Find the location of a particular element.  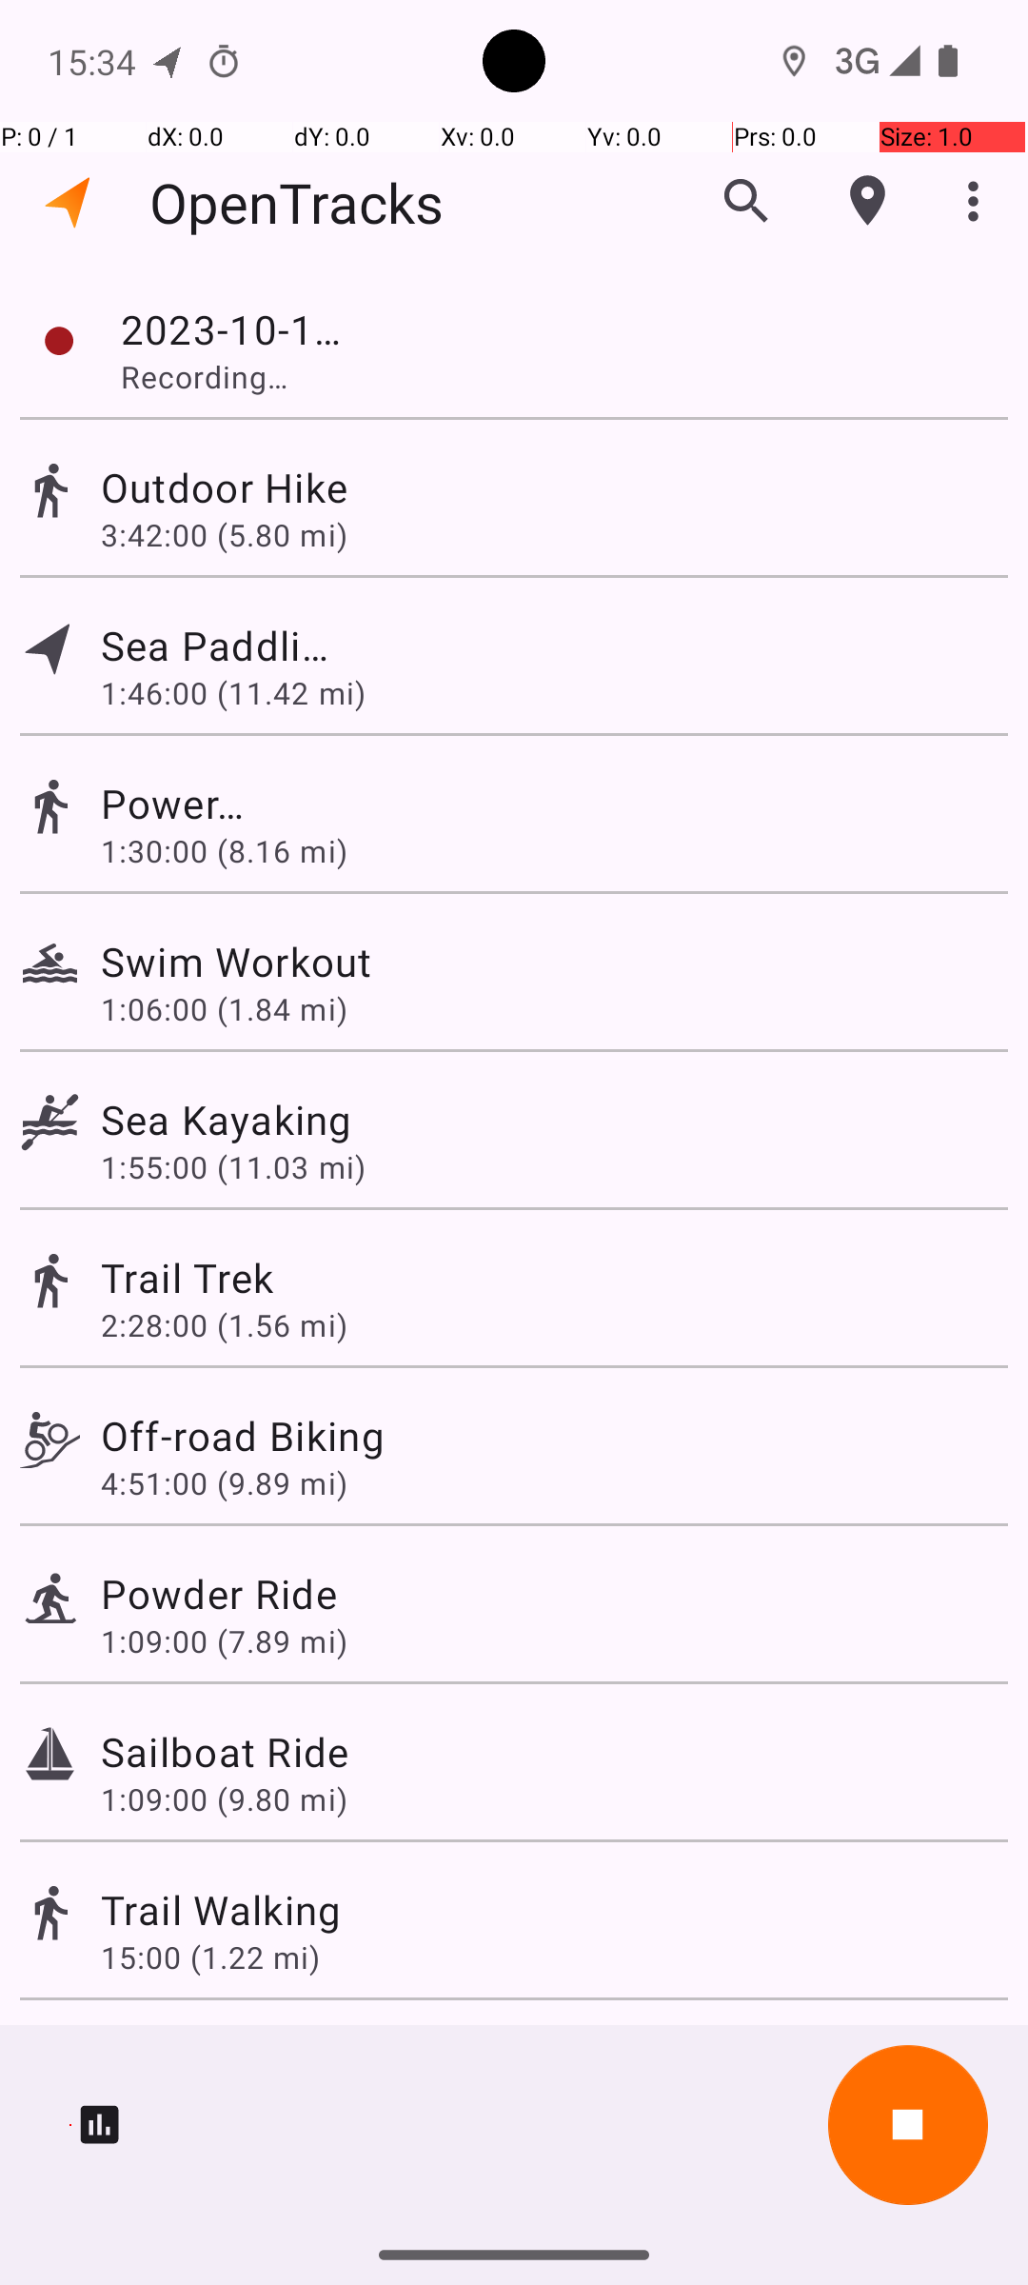

Swim Workout is located at coordinates (359, 962).